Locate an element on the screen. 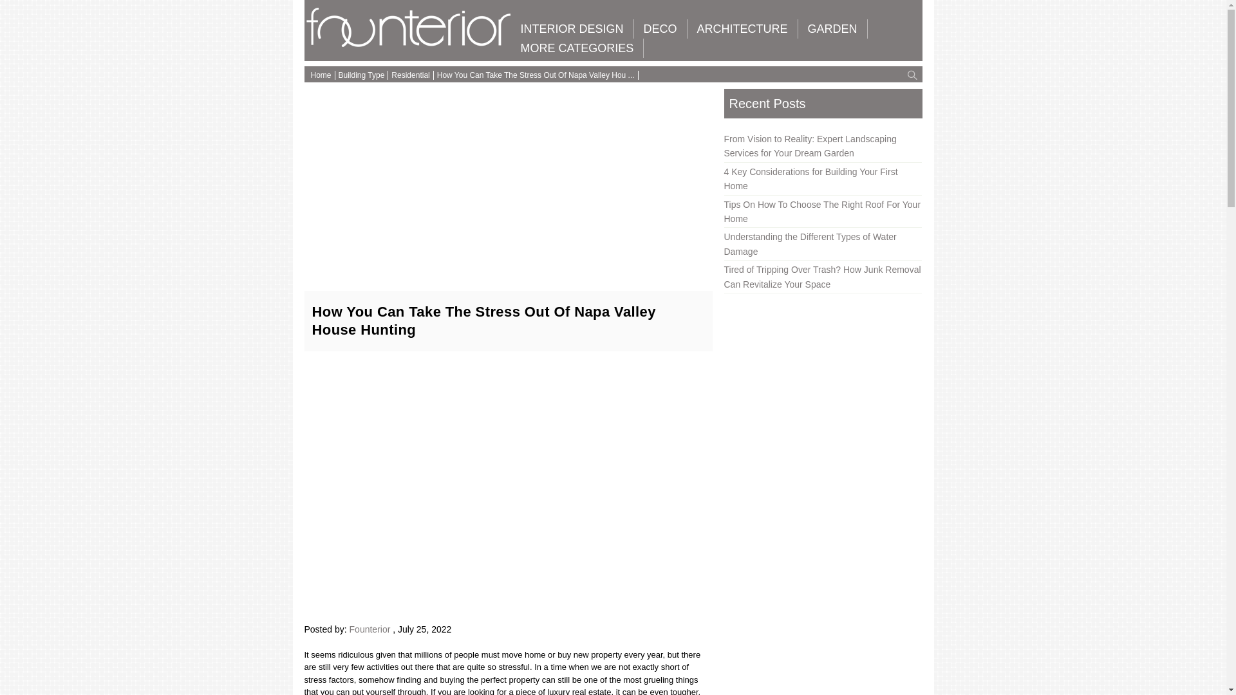 This screenshot has height=695, width=1236. Interior Design is located at coordinates (572, 29).